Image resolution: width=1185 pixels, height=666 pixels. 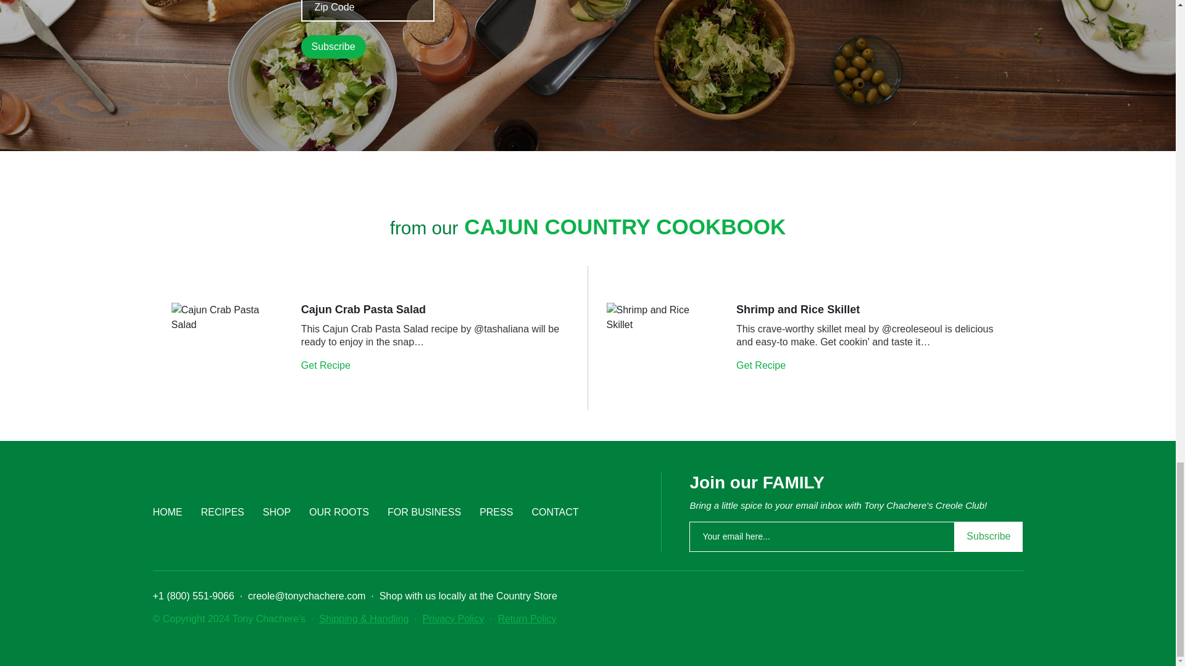 I want to click on Subscribe, so click(x=333, y=47).